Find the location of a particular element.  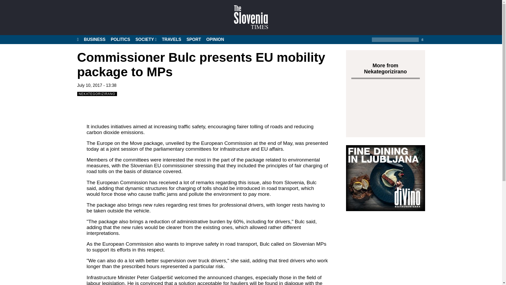

TRAVELS is located at coordinates (171, 40).